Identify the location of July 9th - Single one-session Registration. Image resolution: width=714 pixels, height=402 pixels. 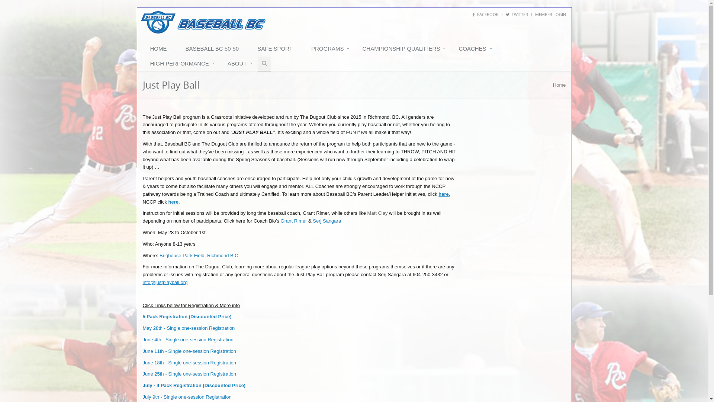
(187, 397).